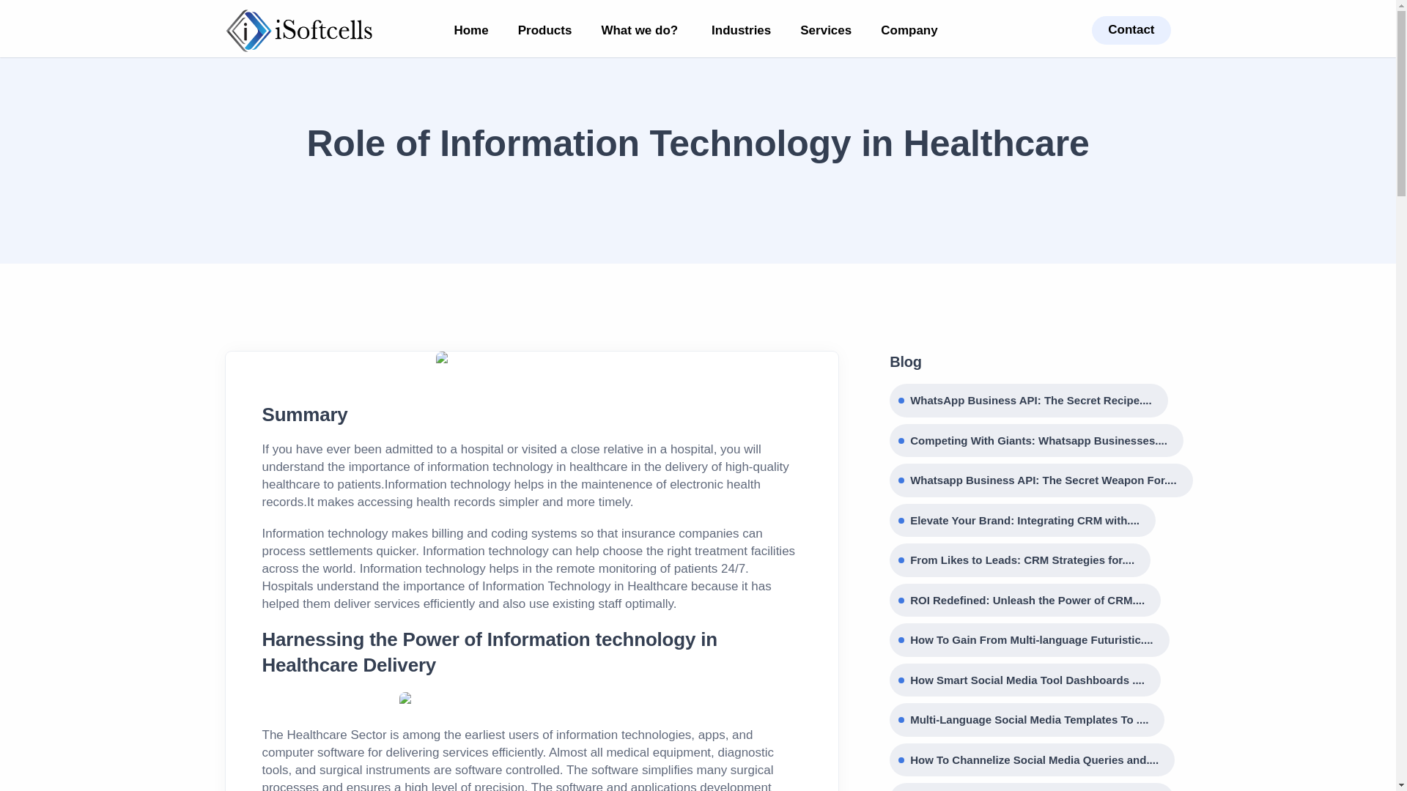  What do you see at coordinates (740, 31) in the screenshot?
I see `Industries` at bounding box center [740, 31].